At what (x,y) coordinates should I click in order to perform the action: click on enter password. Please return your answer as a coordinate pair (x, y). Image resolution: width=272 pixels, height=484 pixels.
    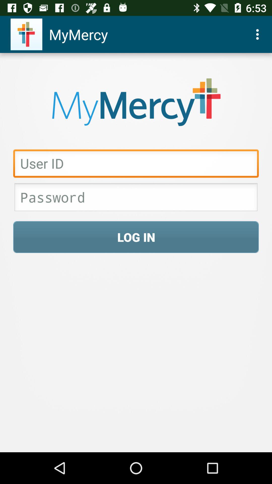
    Looking at the image, I should click on (136, 199).